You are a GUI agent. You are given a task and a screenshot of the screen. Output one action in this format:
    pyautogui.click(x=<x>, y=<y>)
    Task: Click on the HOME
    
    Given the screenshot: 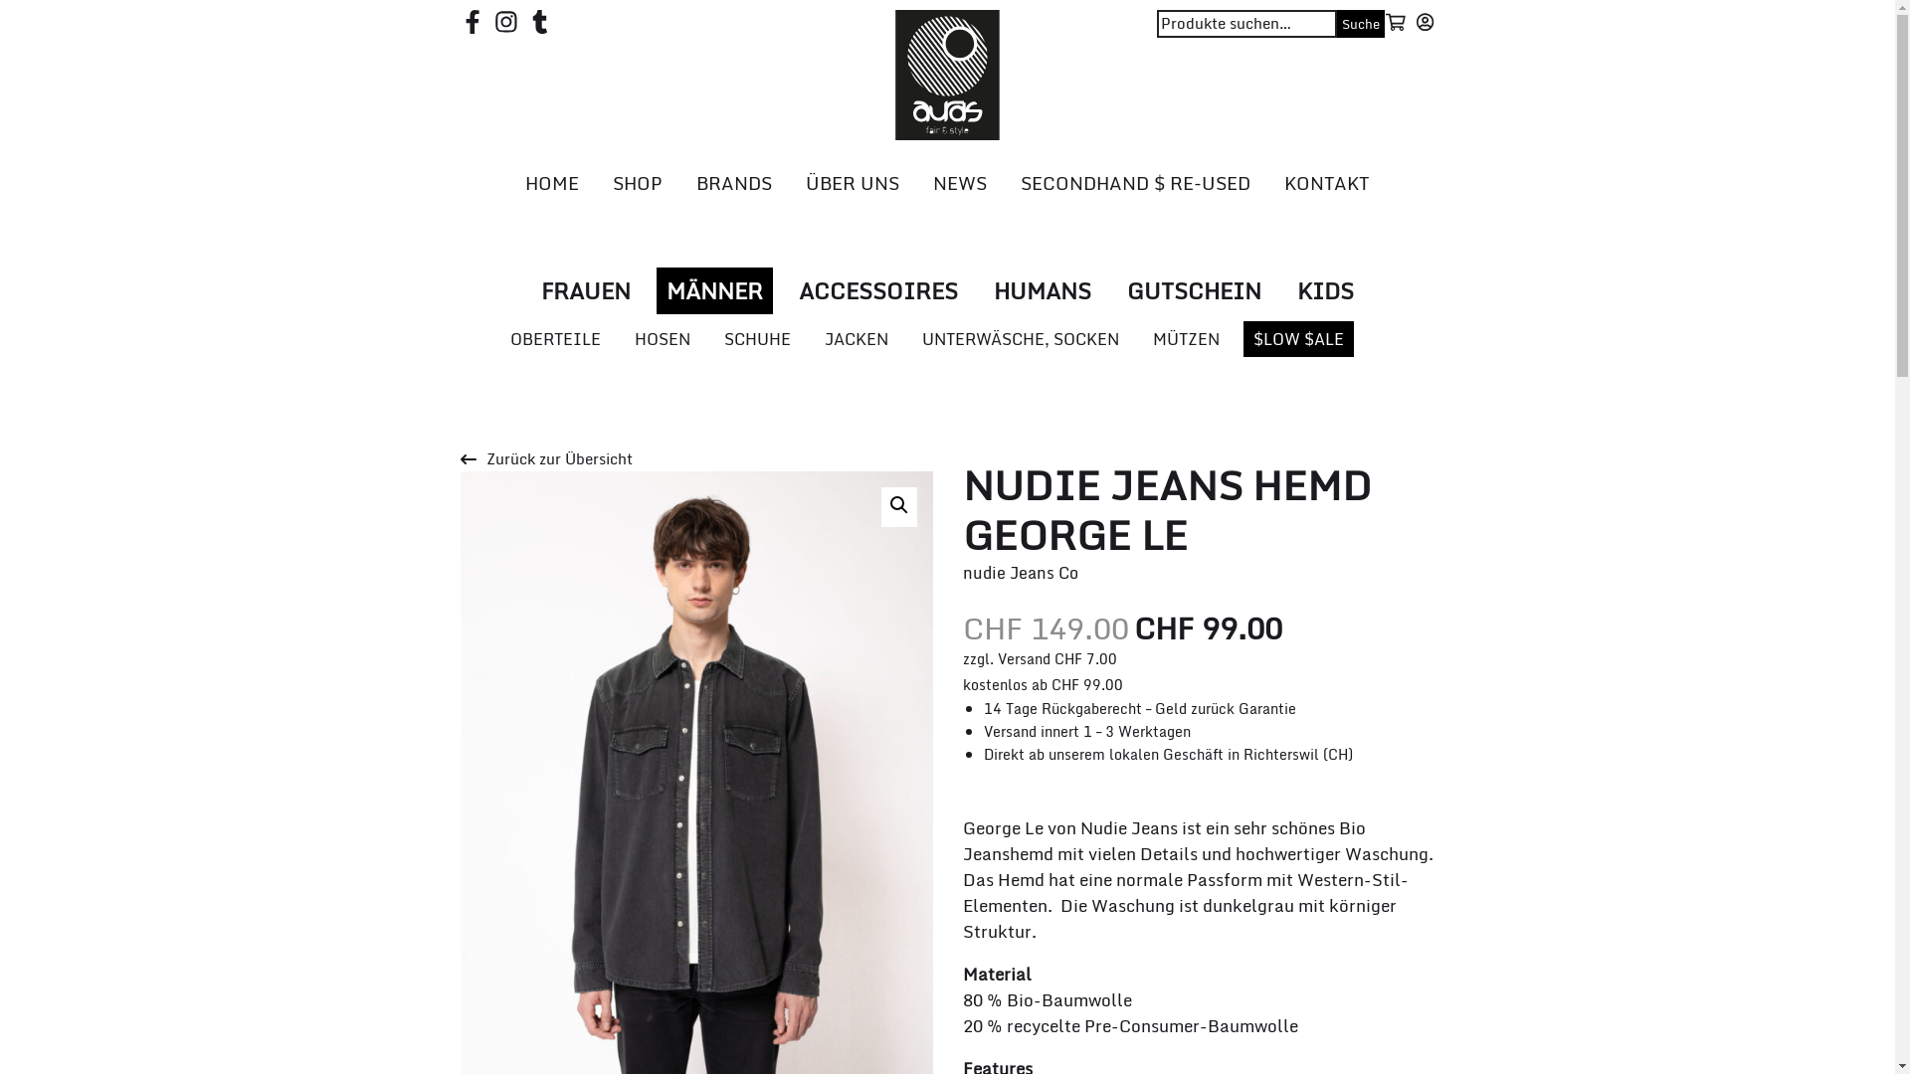 What is the action you would take?
    pyautogui.click(x=552, y=183)
    